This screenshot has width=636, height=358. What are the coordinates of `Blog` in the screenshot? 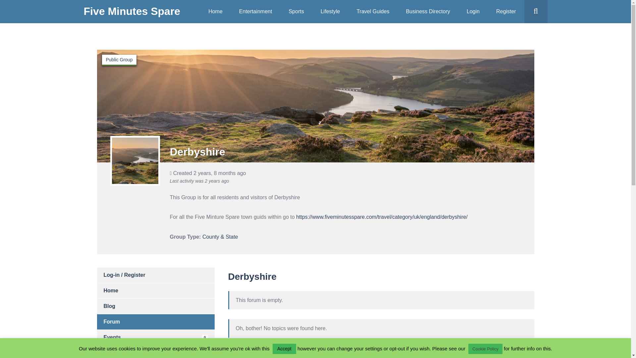 It's located at (155, 306).